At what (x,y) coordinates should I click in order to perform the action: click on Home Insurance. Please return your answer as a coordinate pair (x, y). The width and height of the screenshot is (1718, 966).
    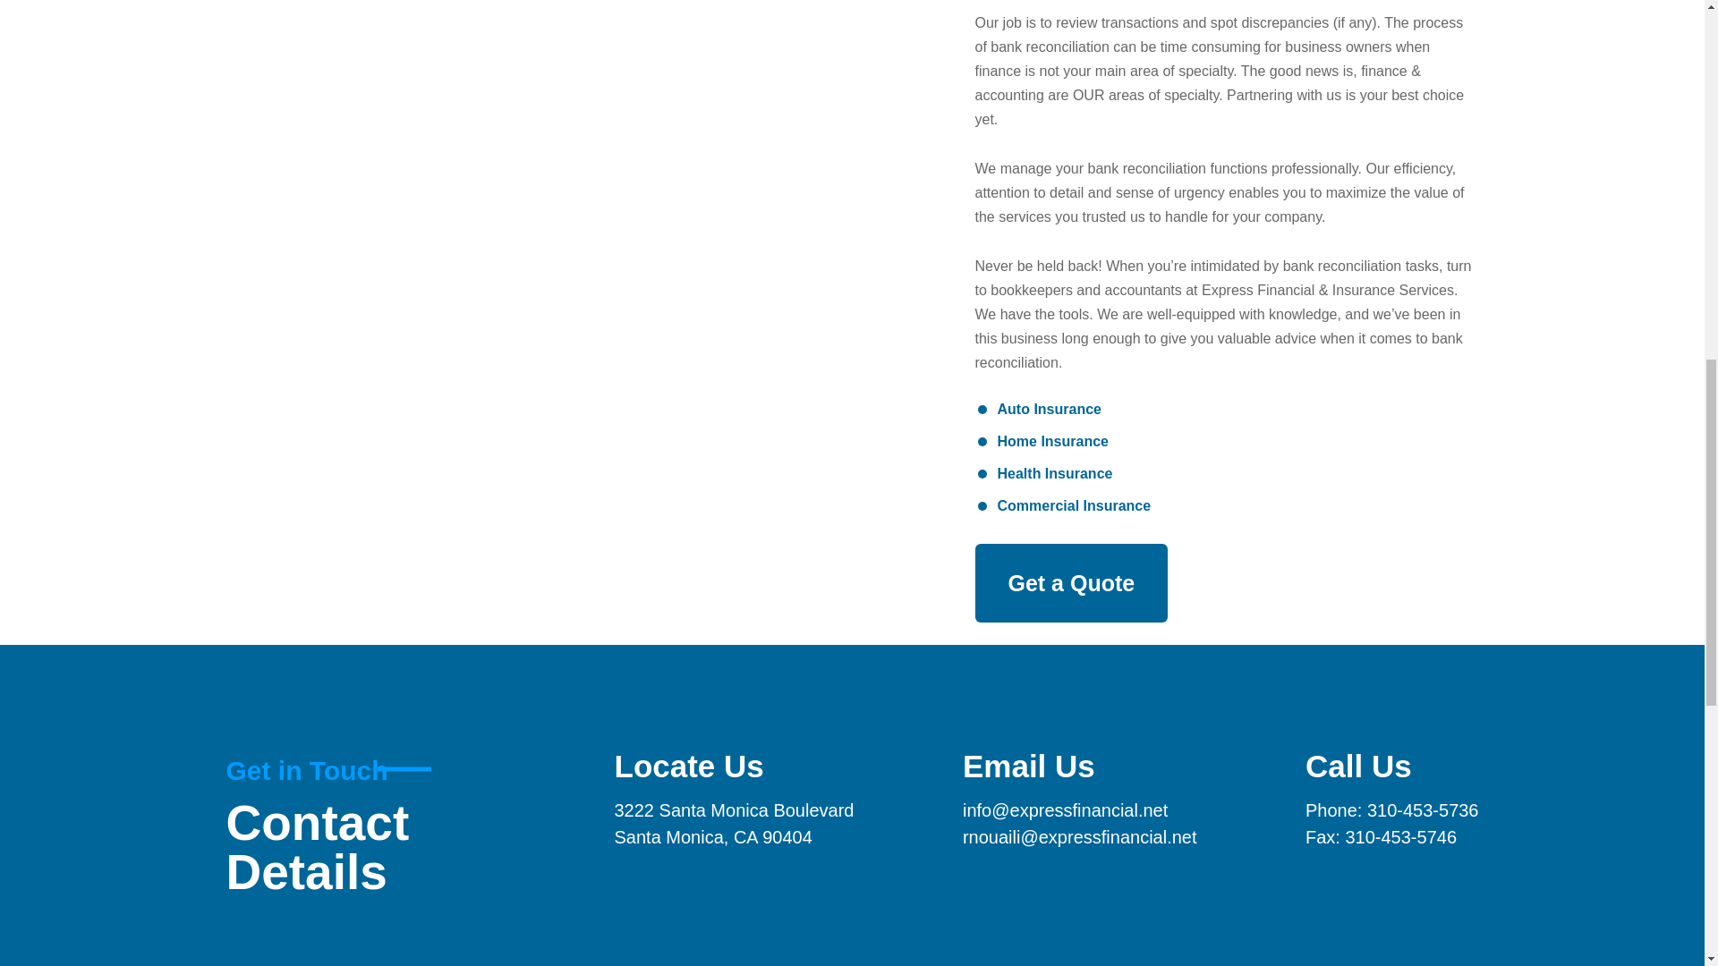
    Looking at the image, I should click on (1052, 441).